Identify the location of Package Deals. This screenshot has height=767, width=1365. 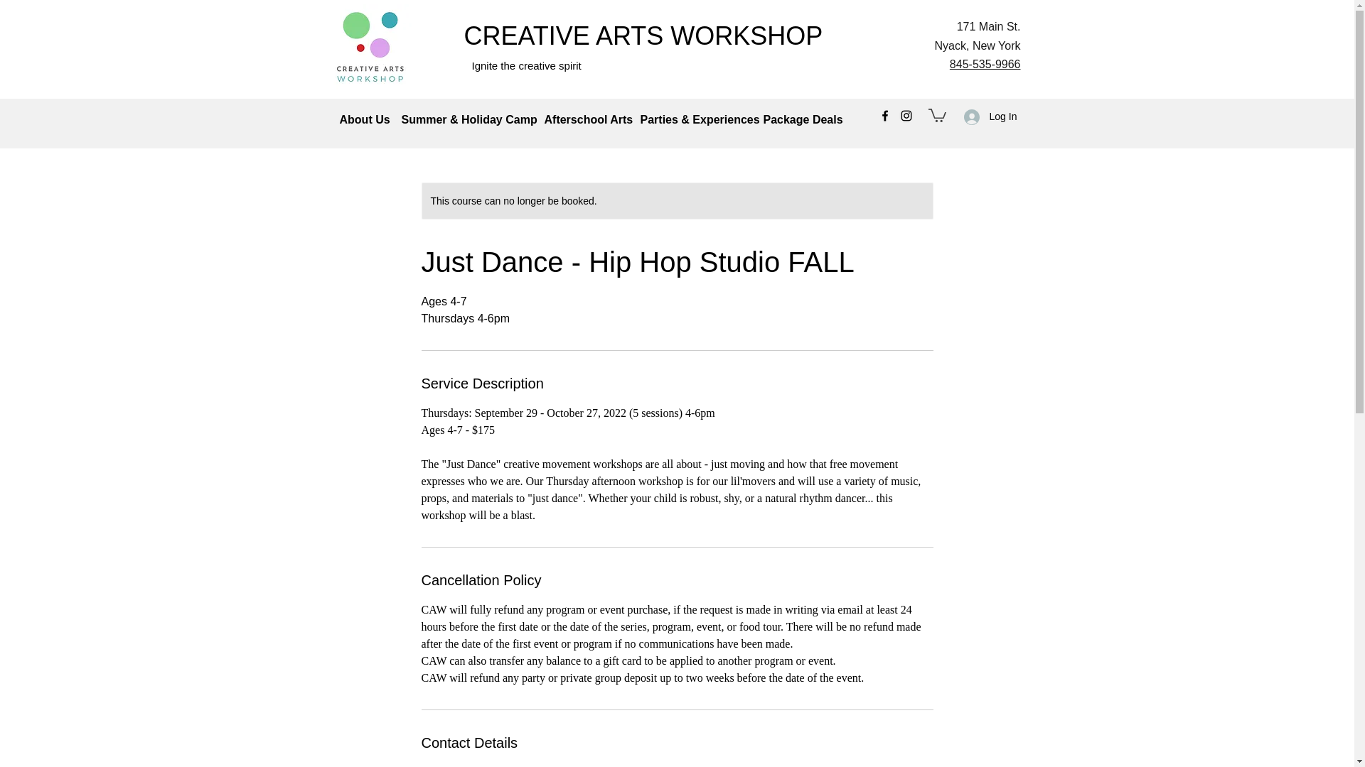
(801, 119).